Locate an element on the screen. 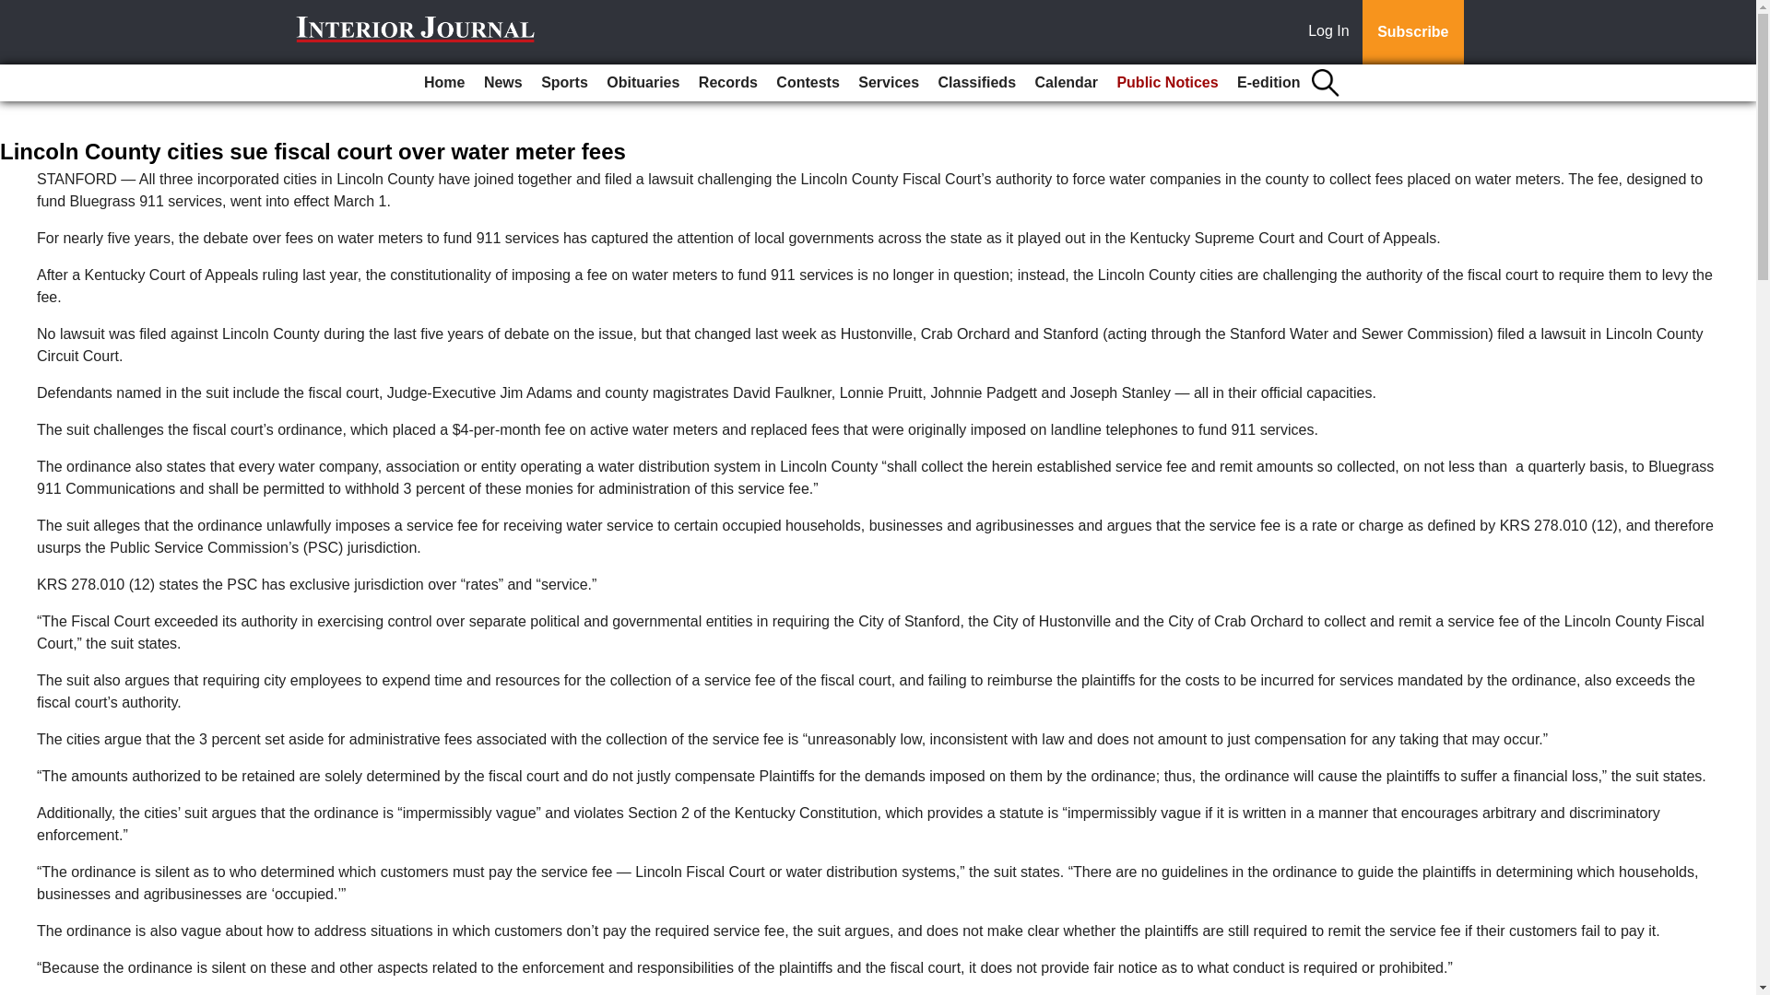  News is located at coordinates (502, 83).